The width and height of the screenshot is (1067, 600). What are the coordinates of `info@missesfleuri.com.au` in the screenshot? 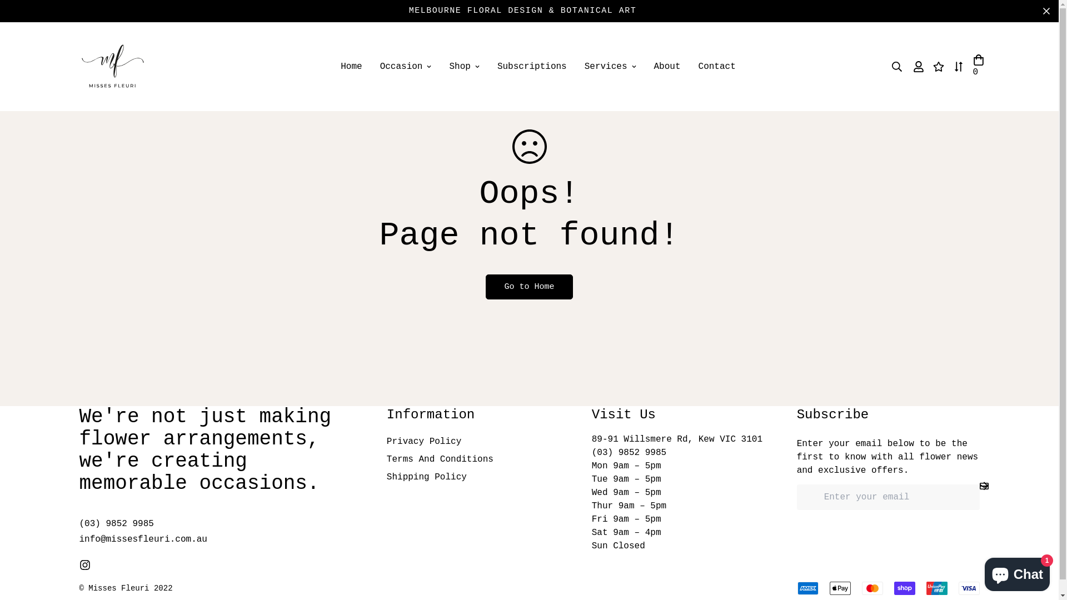 It's located at (143, 539).